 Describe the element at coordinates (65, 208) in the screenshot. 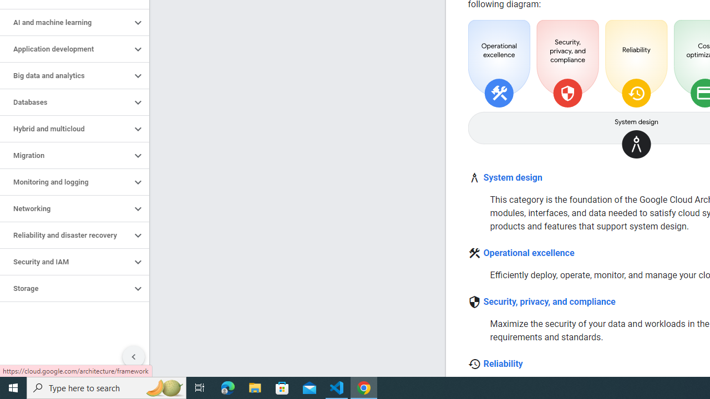

I see `Networking` at that location.